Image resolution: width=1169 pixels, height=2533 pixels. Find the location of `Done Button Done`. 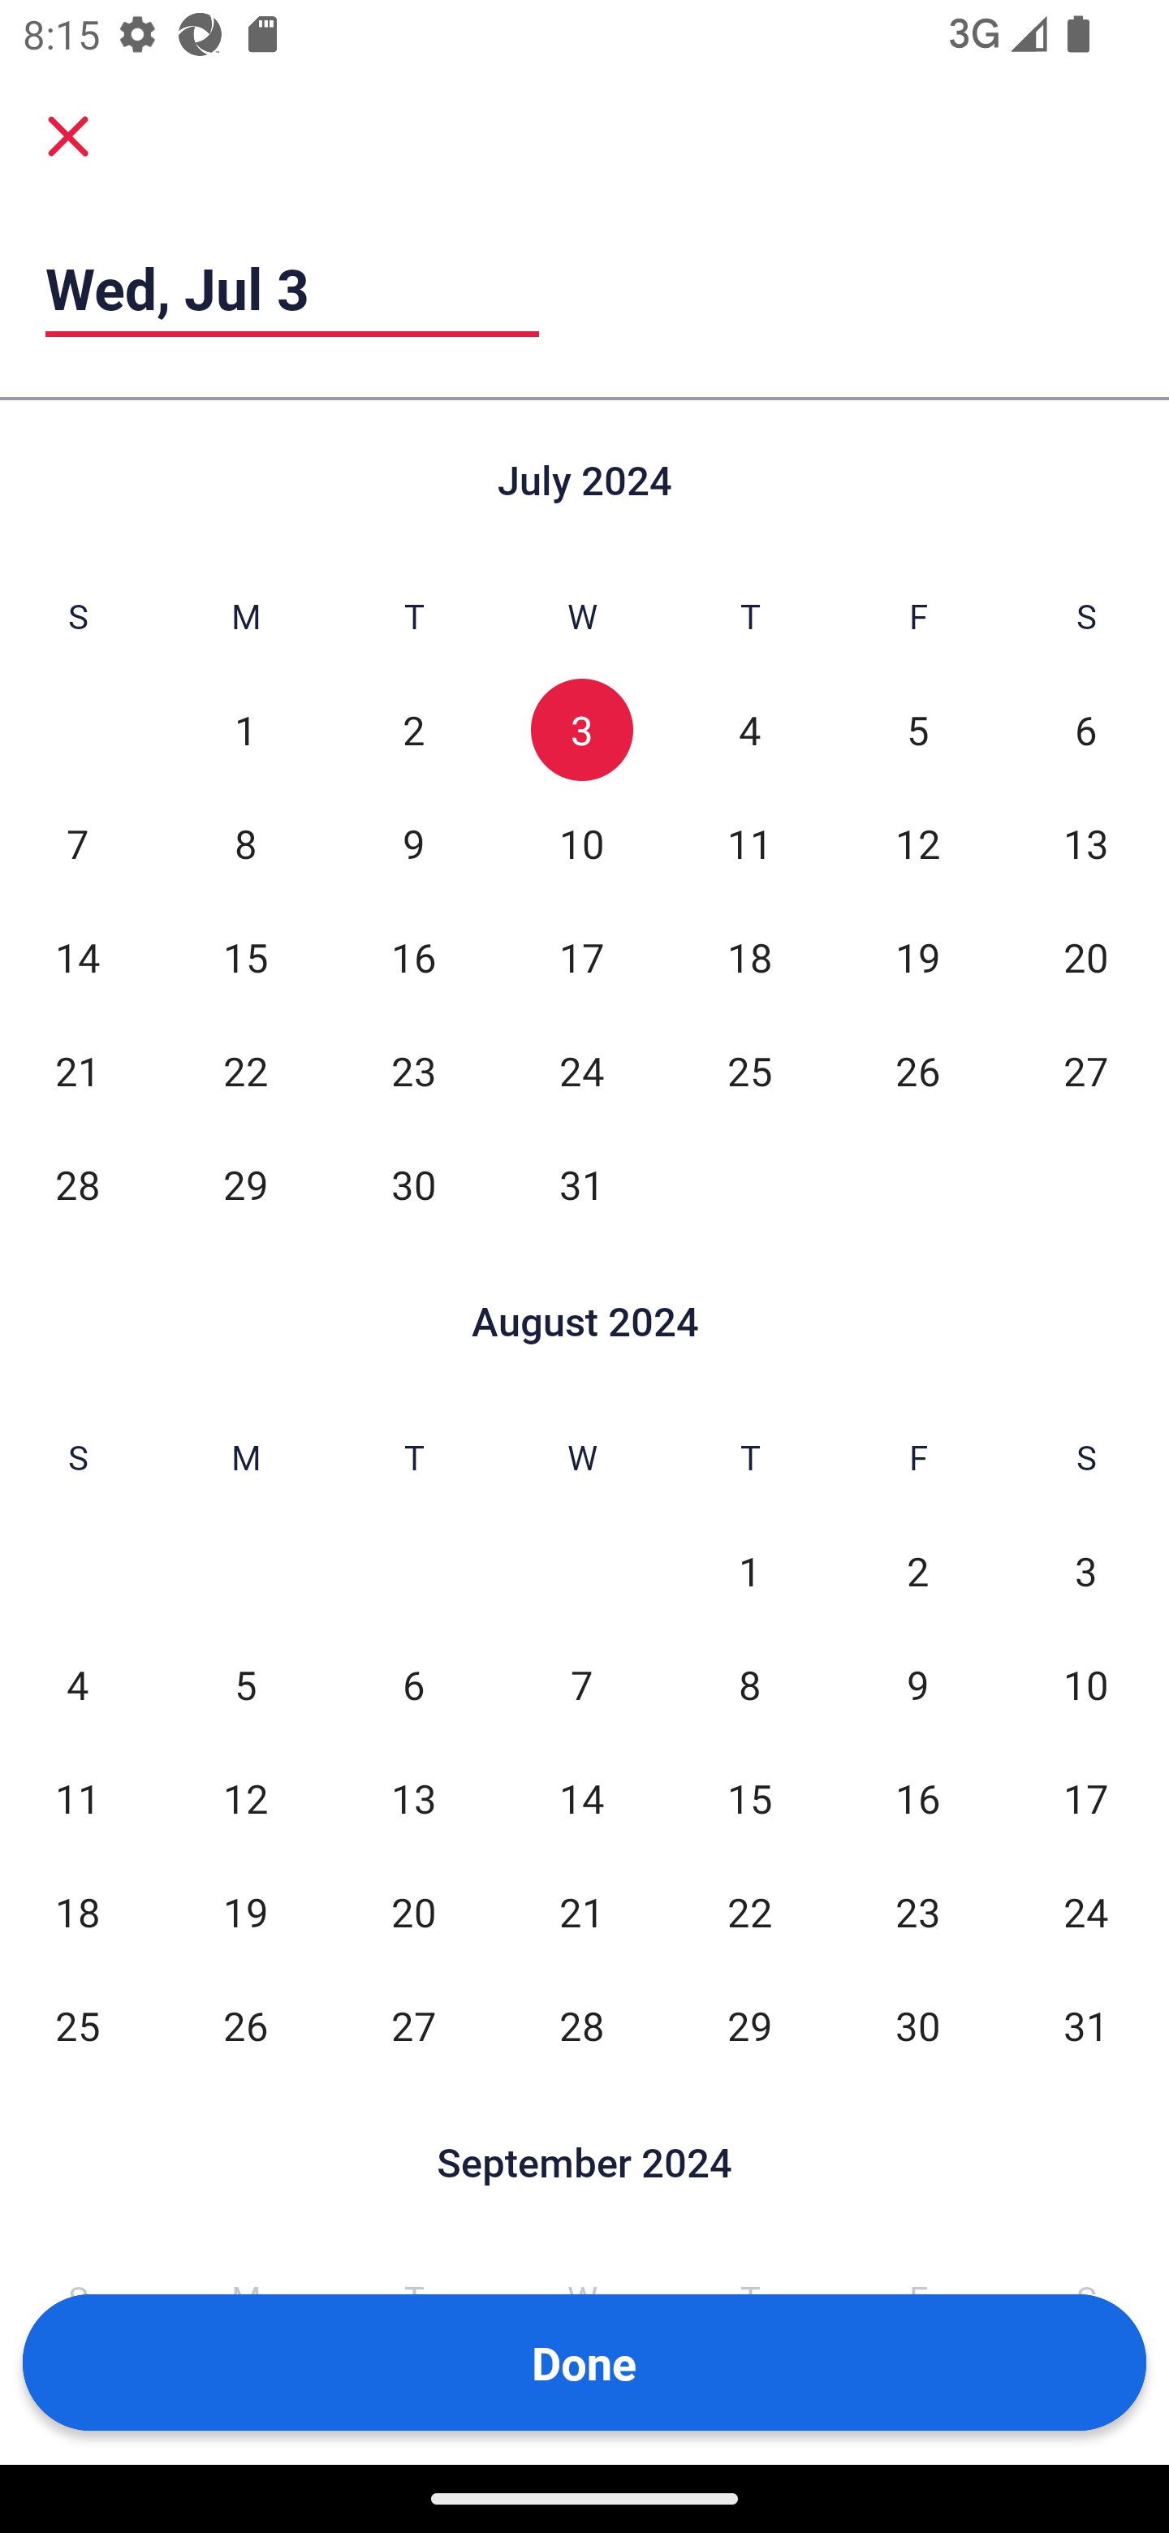

Done Button Done is located at coordinates (584, 2363).